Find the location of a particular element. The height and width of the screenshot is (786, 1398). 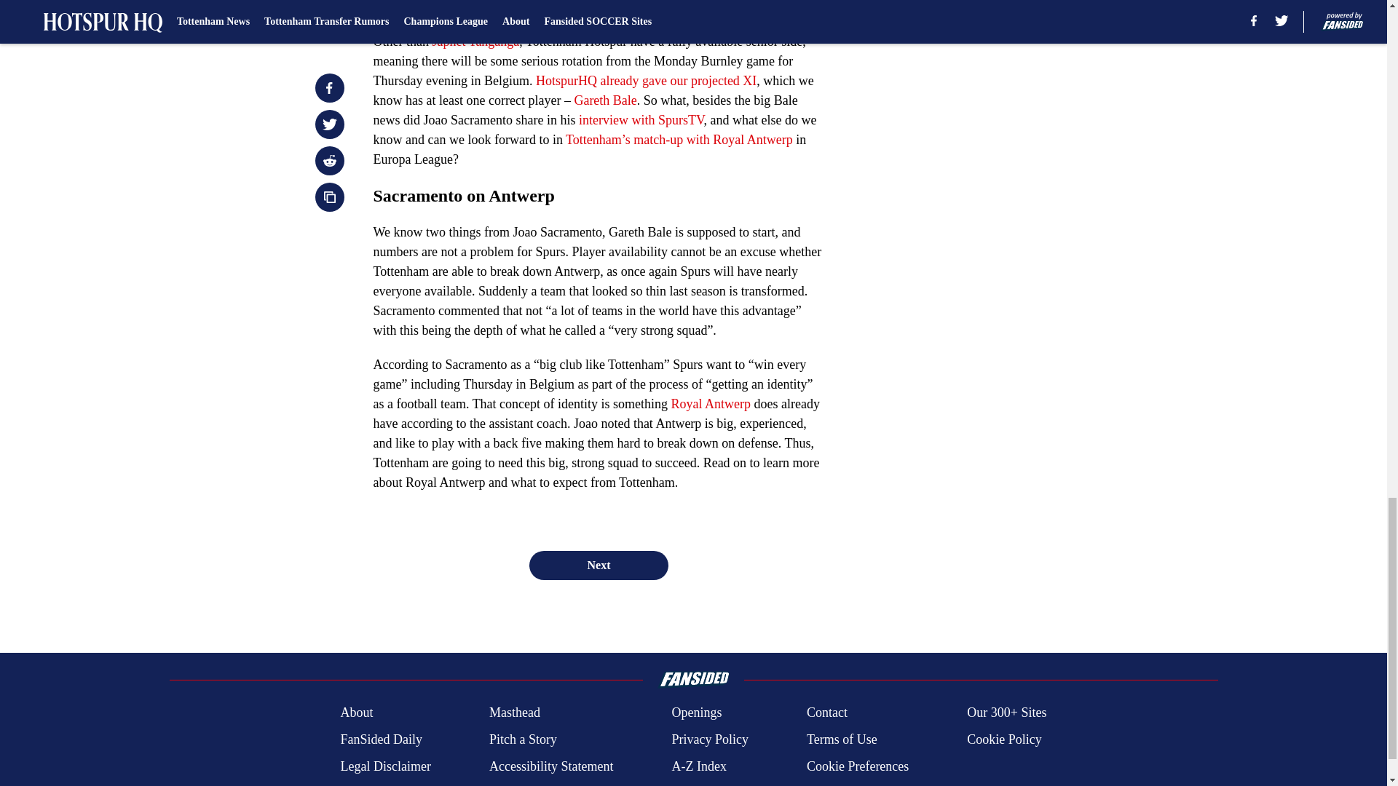

FanSided Daily is located at coordinates (380, 739).